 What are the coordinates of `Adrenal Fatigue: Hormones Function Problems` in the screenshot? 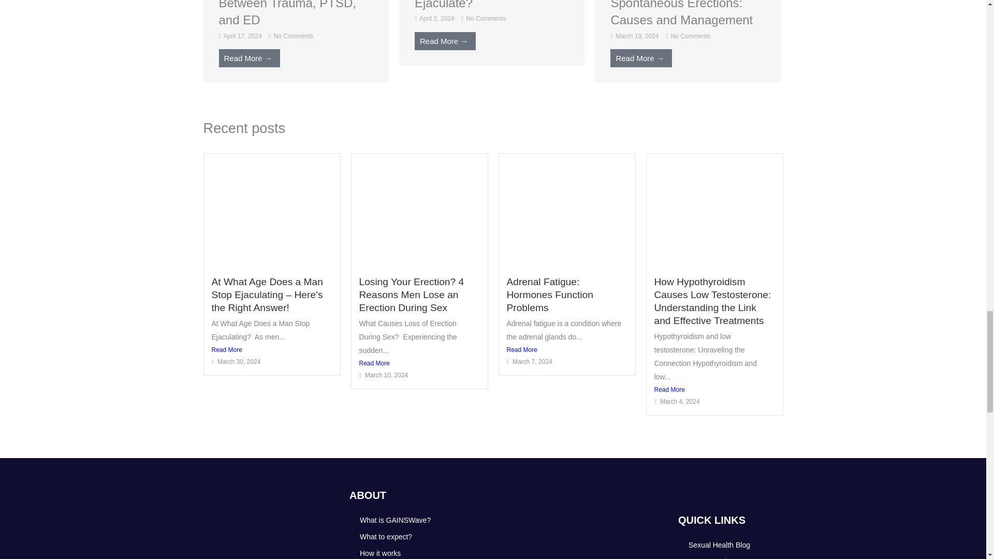 It's located at (549, 294).